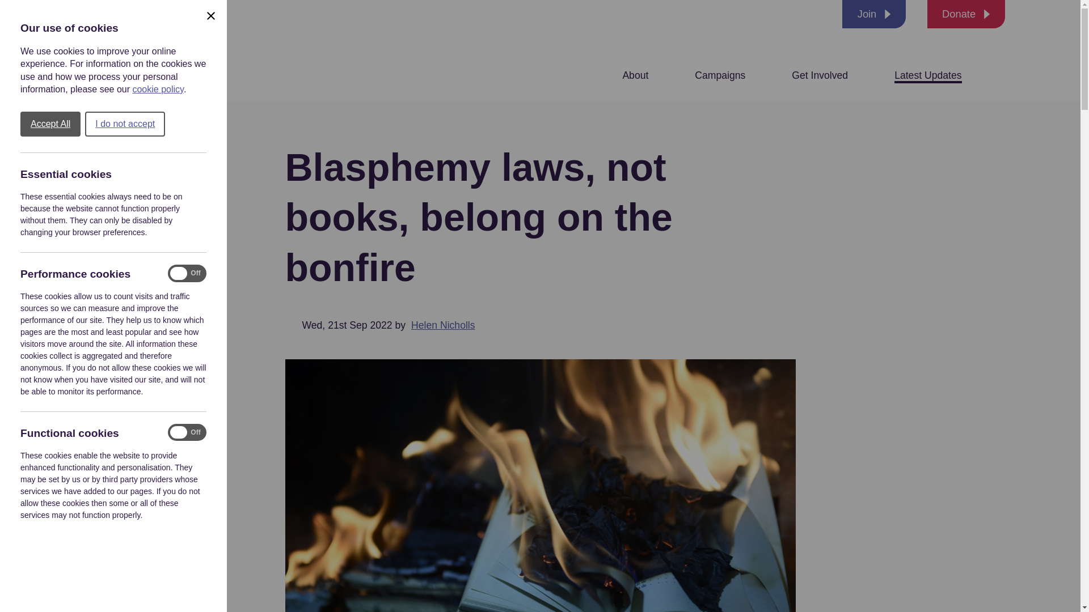  What do you see at coordinates (144, 50) in the screenshot?
I see `Logo` at bounding box center [144, 50].